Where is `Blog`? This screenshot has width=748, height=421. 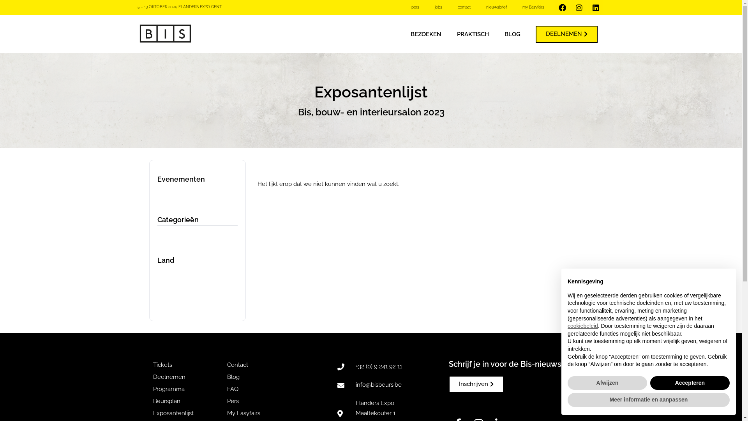 Blog is located at coordinates (271, 377).